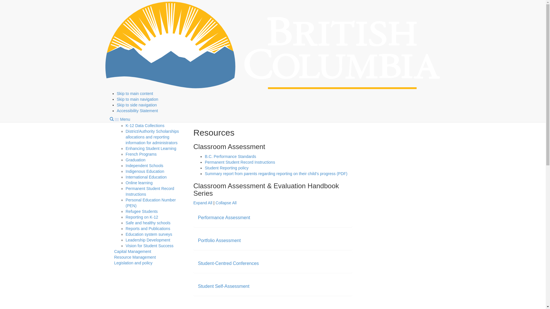 The height and width of the screenshot is (309, 550). What do you see at coordinates (280, 5) in the screenshot?
I see `Program management` at bounding box center [280, 5].